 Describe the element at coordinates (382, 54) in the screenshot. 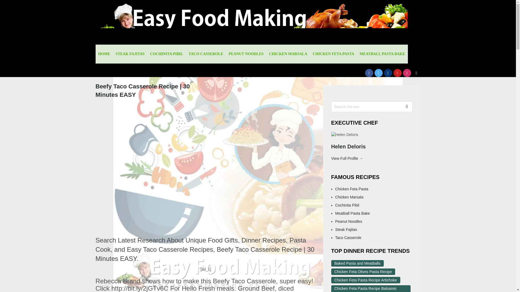

I see `MEATBALL PASTA BAKE` at that location.